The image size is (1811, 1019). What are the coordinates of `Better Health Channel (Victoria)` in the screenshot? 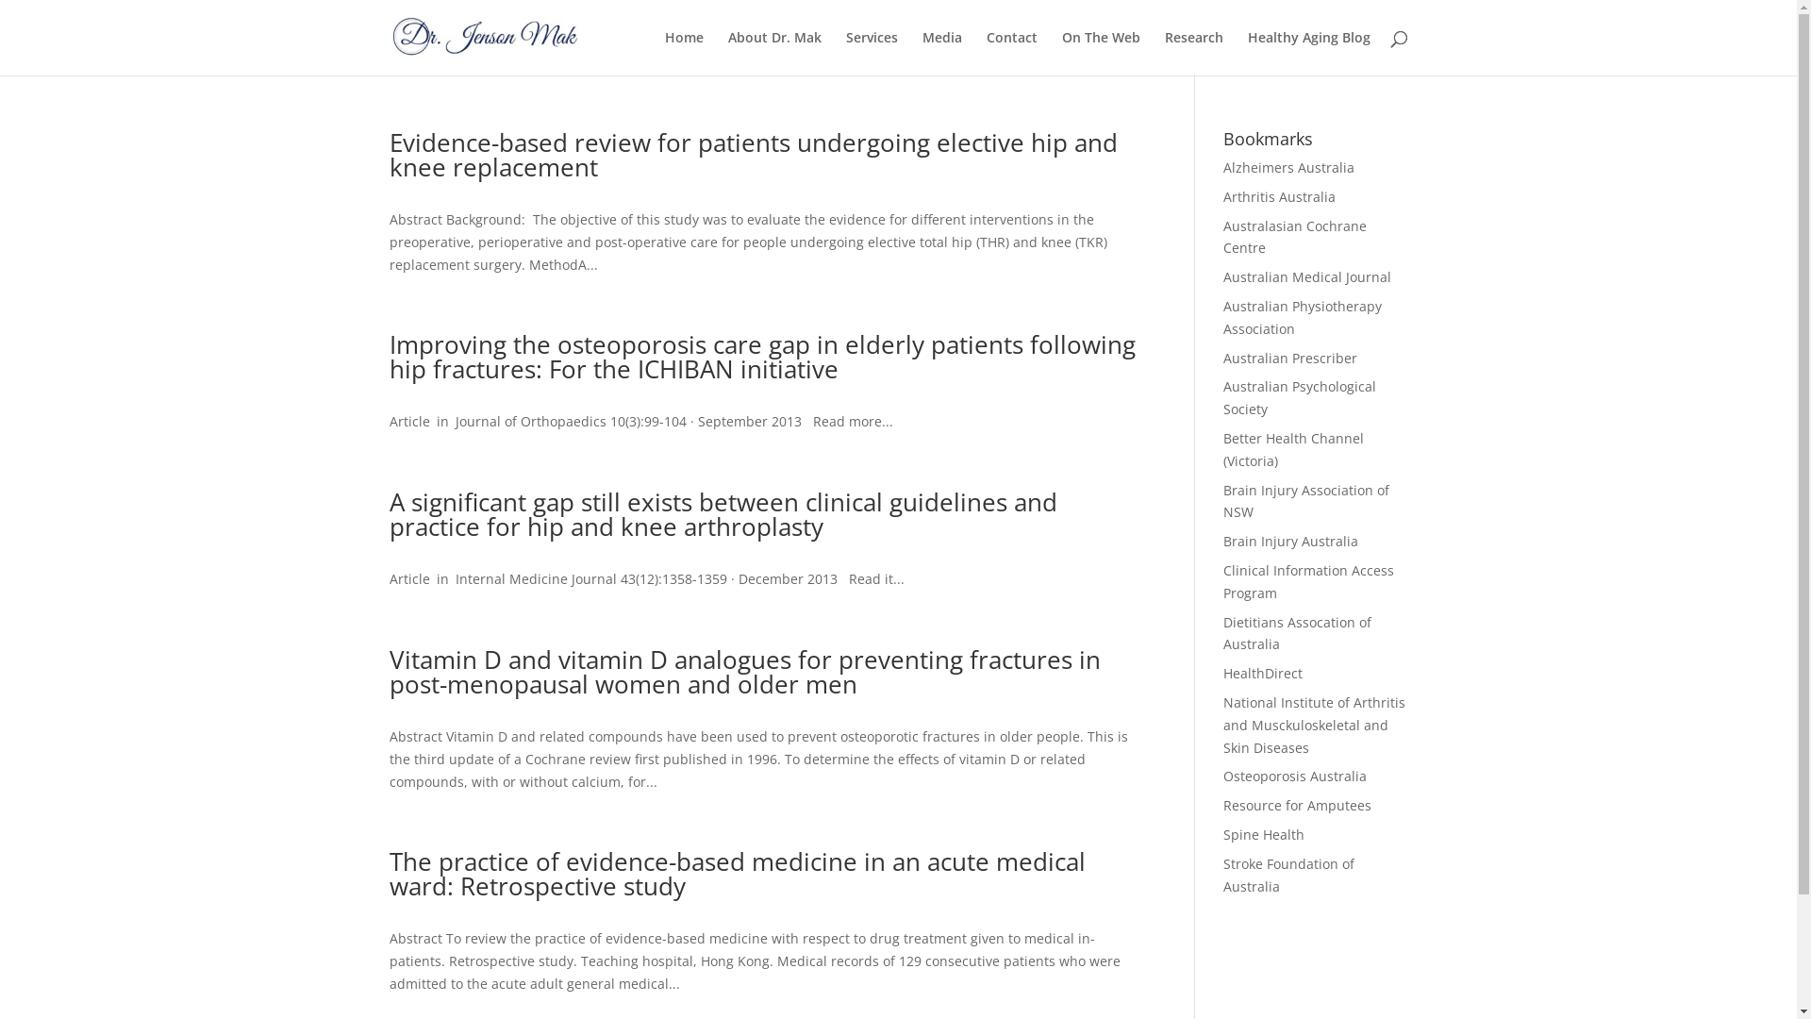 It's located at (1294, 449).